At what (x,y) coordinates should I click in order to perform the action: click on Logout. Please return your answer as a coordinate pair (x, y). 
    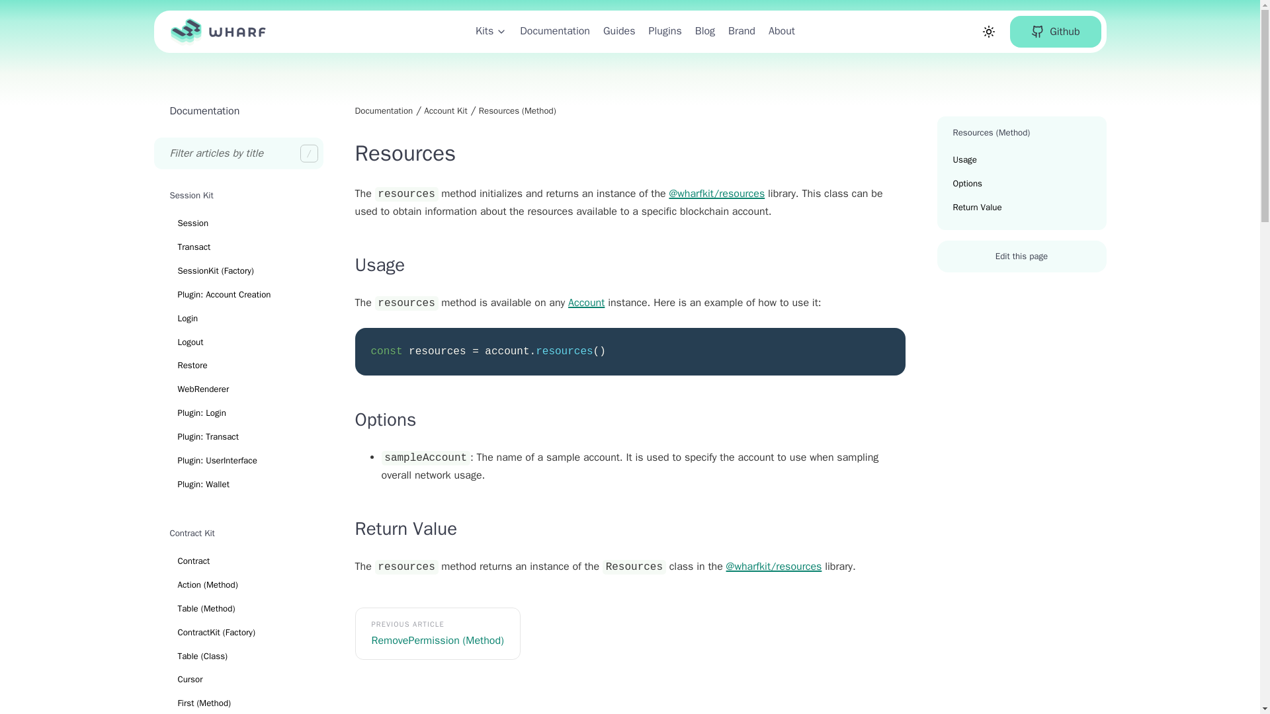
    Looking at the image, I should click on (238, 342).